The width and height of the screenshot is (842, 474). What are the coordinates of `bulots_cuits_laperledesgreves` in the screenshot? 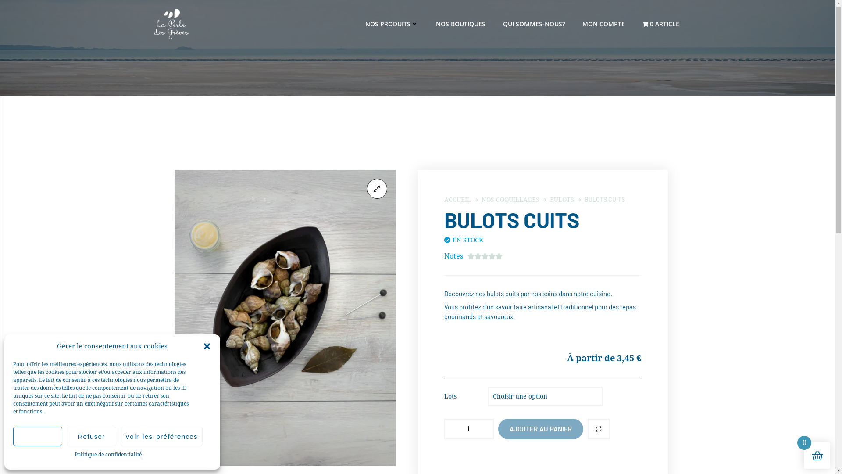 It's located at (285, 318).